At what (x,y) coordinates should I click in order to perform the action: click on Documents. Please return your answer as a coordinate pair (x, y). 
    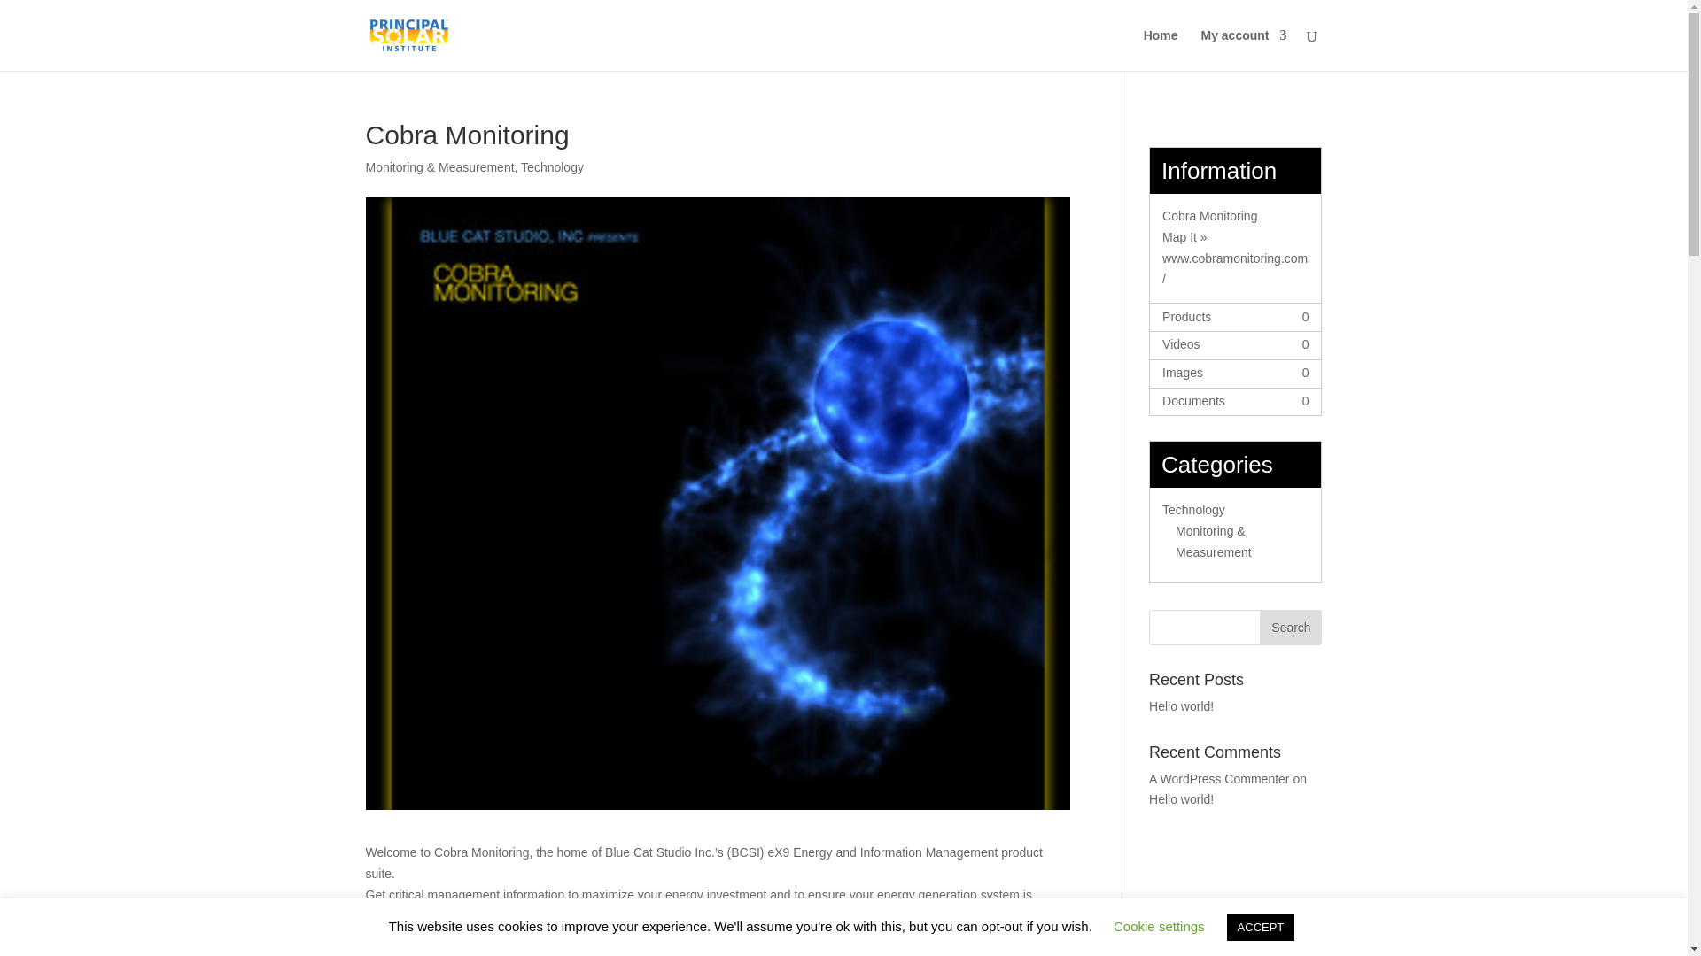
    Looking at the image, I should click on (1192, 400).